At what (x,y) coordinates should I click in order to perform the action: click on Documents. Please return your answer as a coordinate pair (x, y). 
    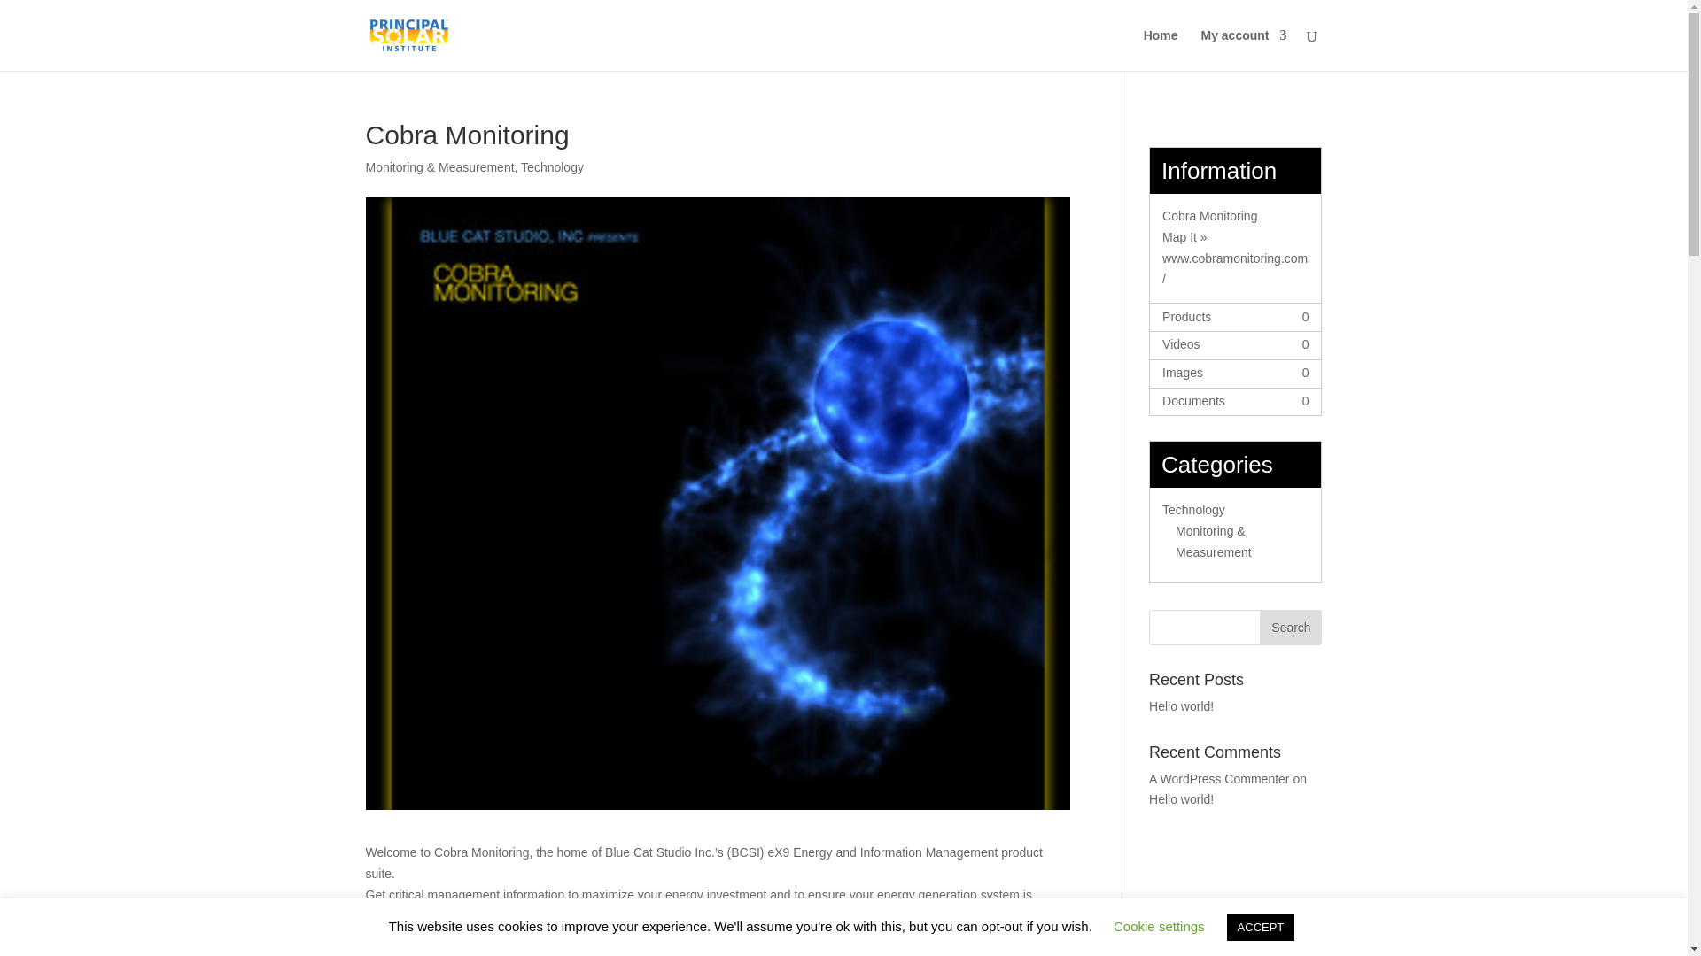
    Looking at the image, I should click on (1192, 400).